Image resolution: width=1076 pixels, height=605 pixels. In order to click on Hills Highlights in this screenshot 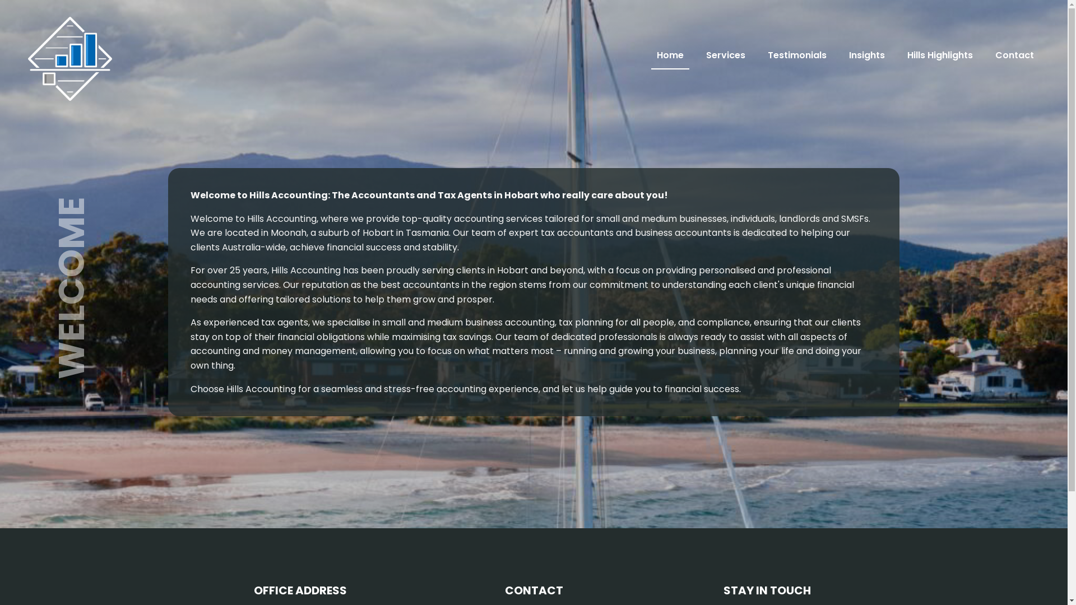, I will do `click(940, 59)`.